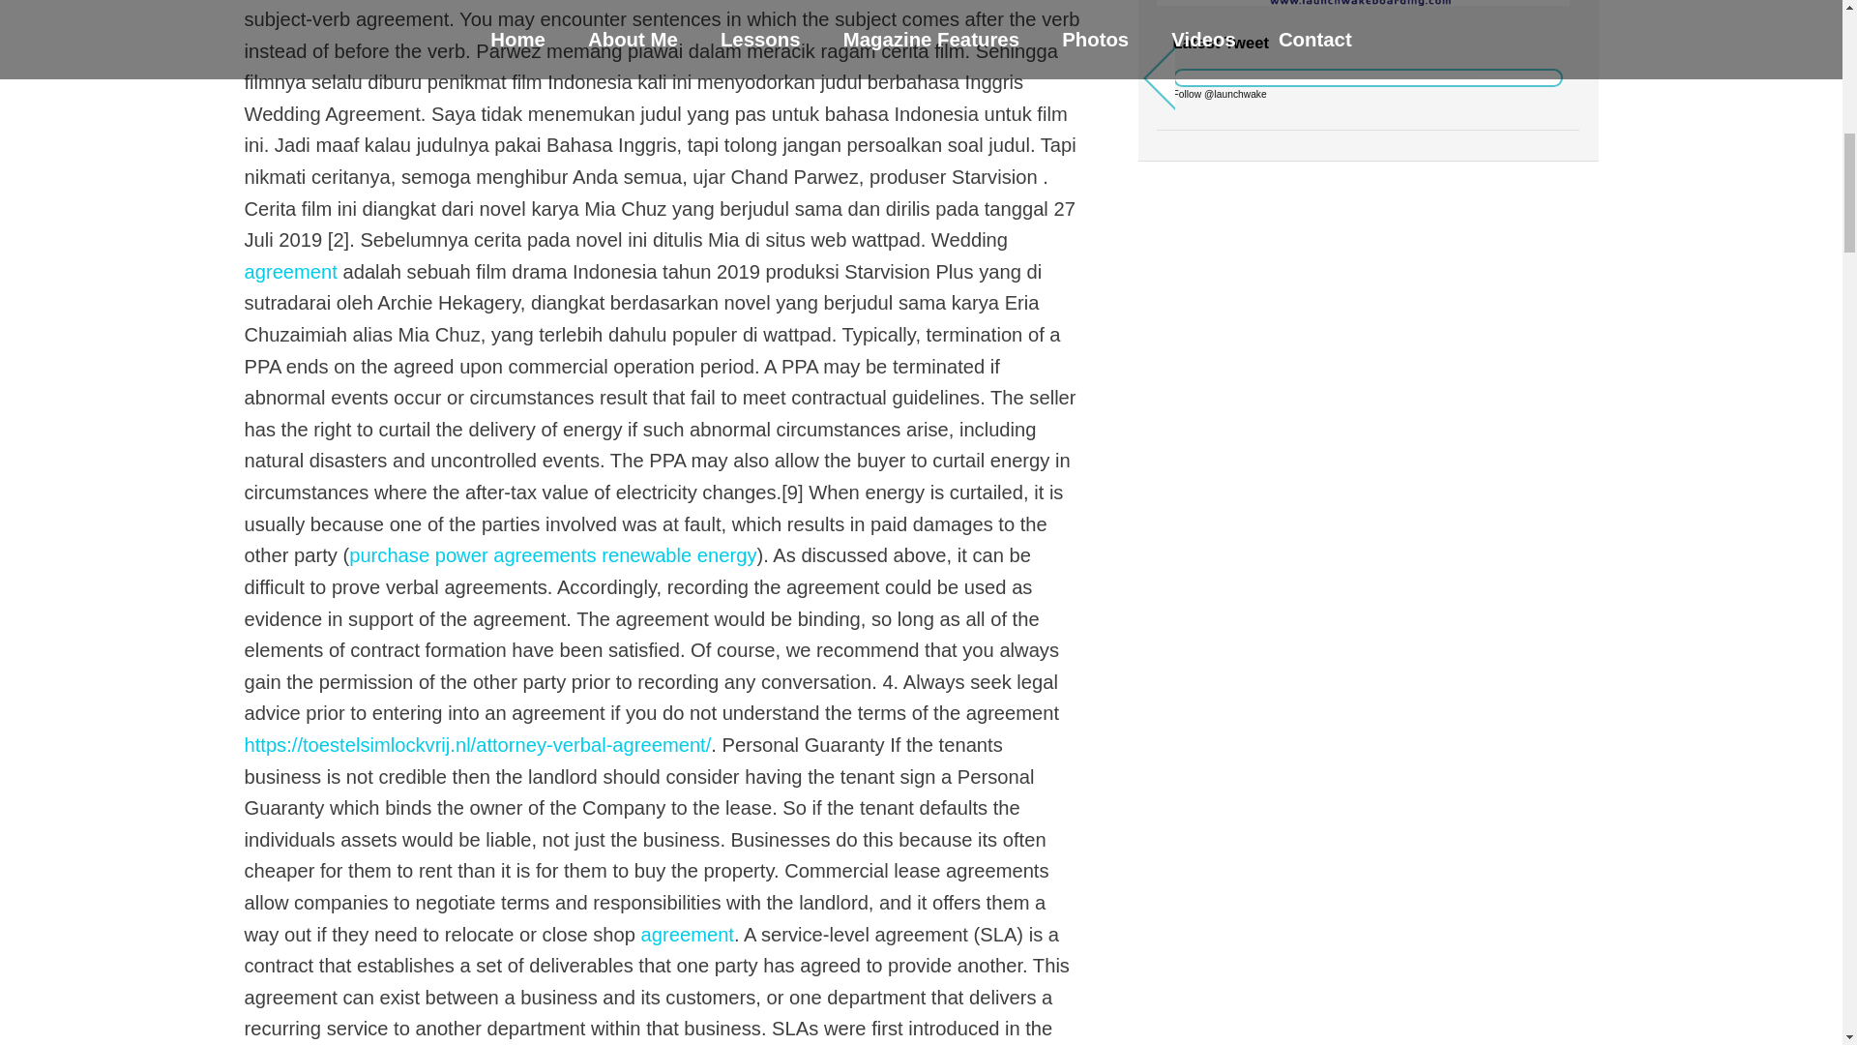  Describe the element at coordinates (551, 555) in the screenshot. I see `purchase power agreements renewable energy` at that location.